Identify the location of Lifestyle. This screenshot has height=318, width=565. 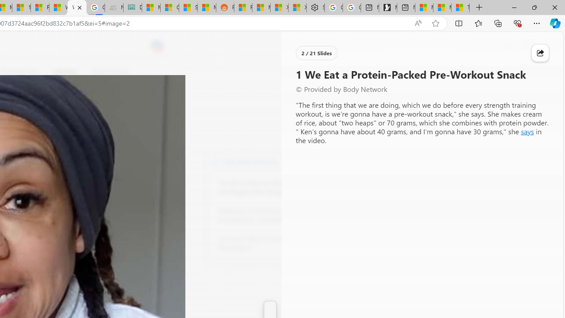
(65, 72).